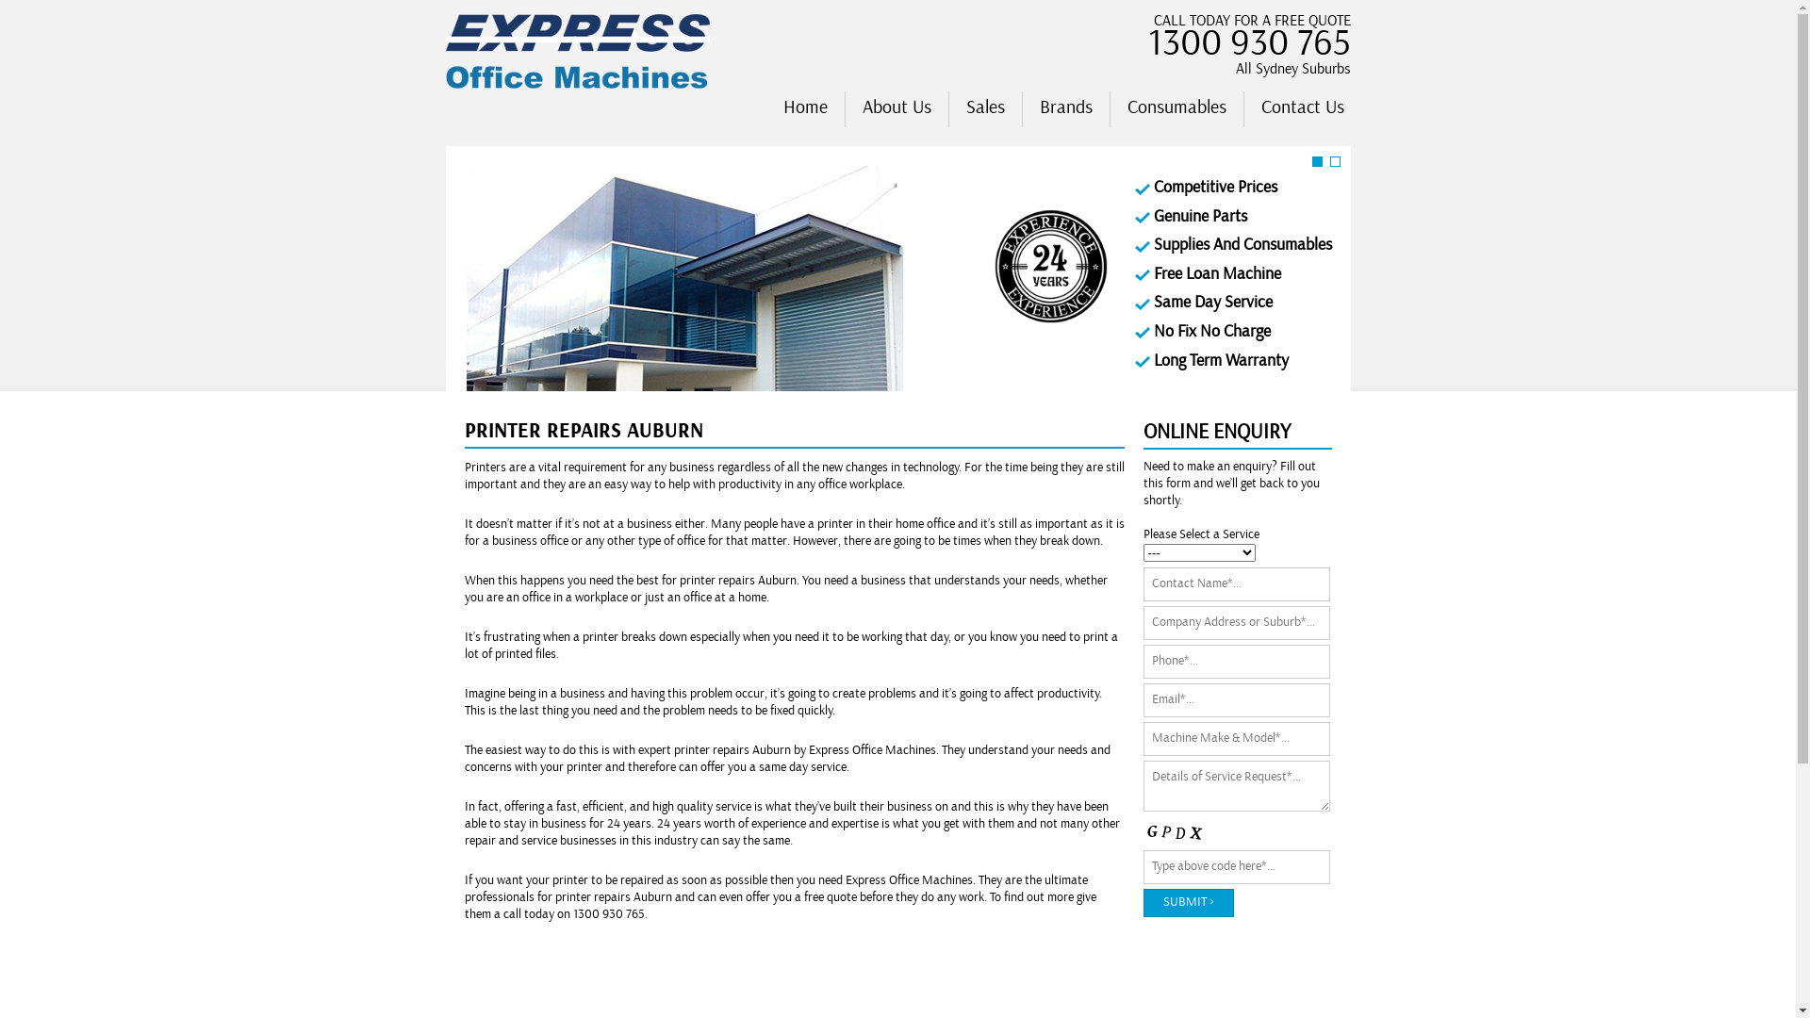 The image size is (1810, 1018). Describe the element at coordinates (1303, 109) in the screenshot. I see `Contact Us` at that location.